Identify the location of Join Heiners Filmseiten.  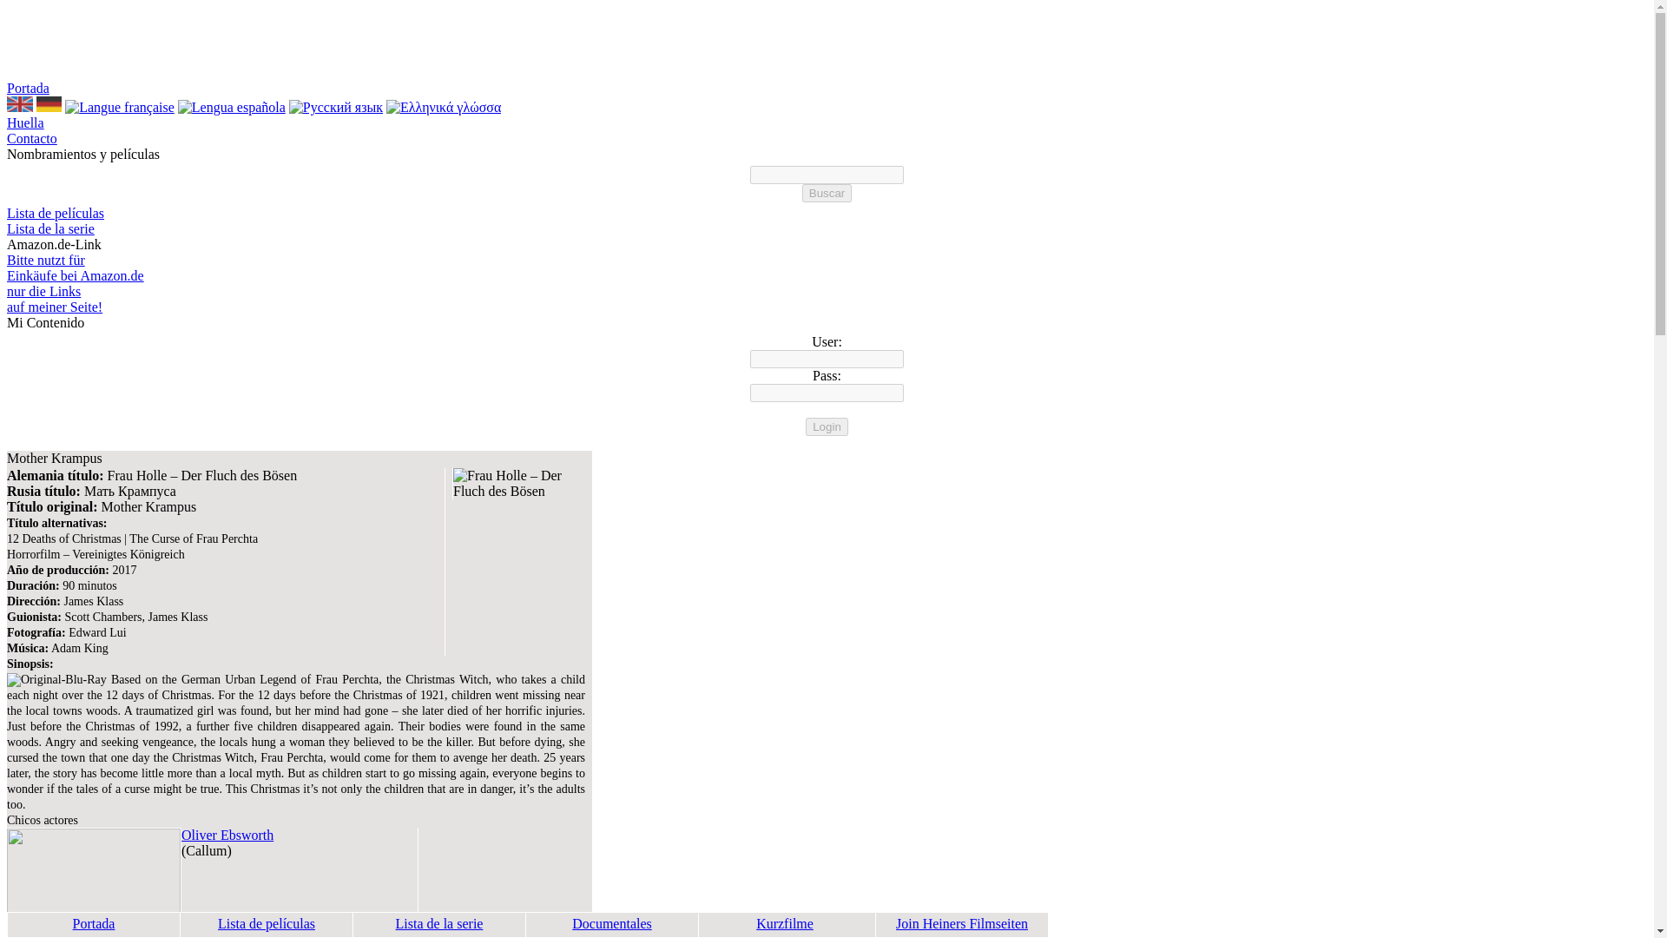
(962, 924).